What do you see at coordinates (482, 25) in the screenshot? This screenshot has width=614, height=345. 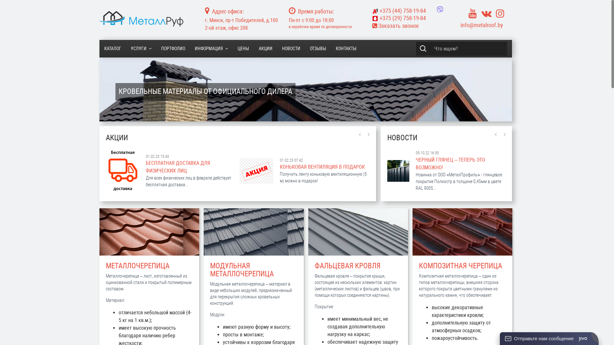 I see `info@metalroof.by` at bounding box center [482, 25].